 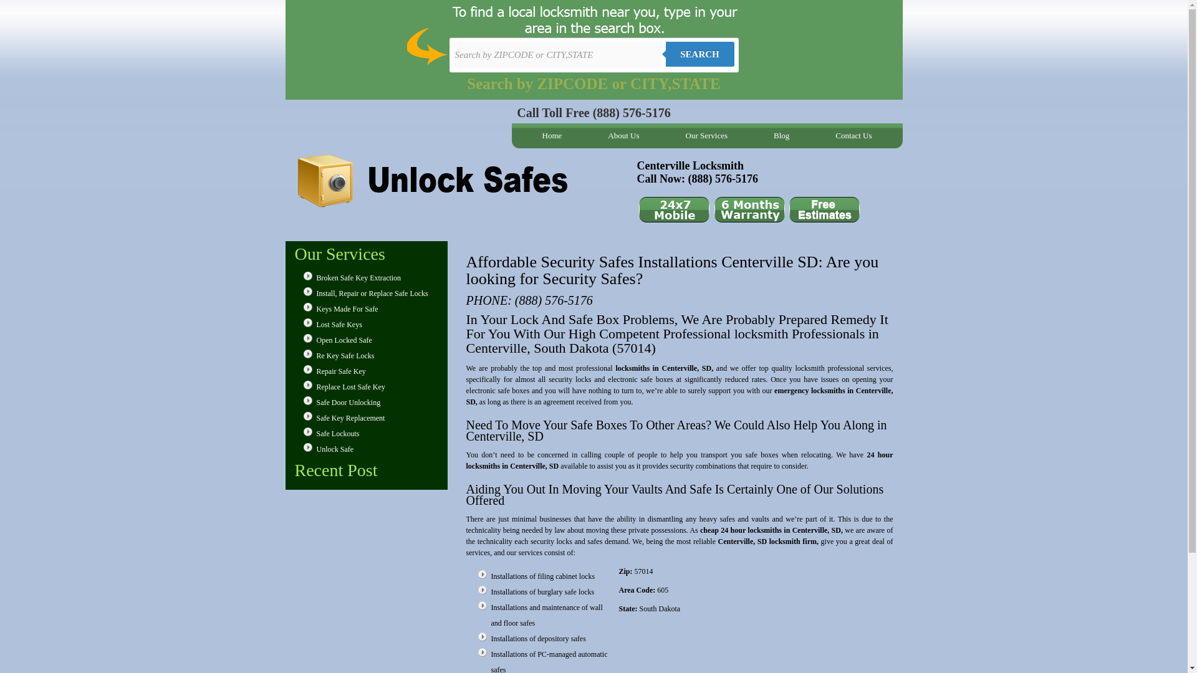 What do you see at coordinates (351, 386) in the screenshot?
I see `Replace Lost Safe Key` at bounding box center [351, 386].